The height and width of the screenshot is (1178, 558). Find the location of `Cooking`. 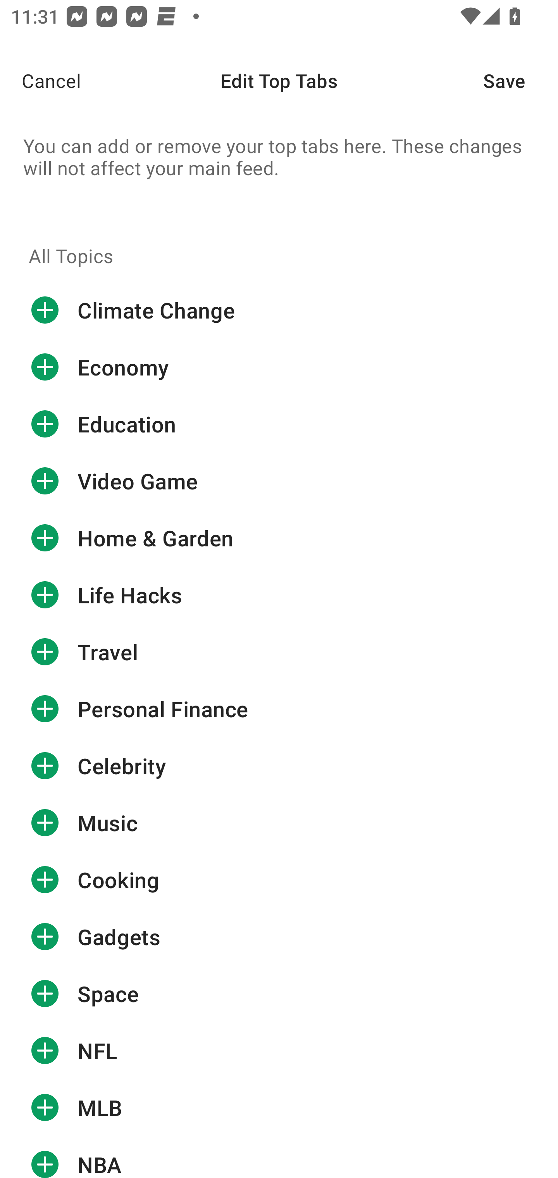

Cooking is located at coordinates (279, 880).